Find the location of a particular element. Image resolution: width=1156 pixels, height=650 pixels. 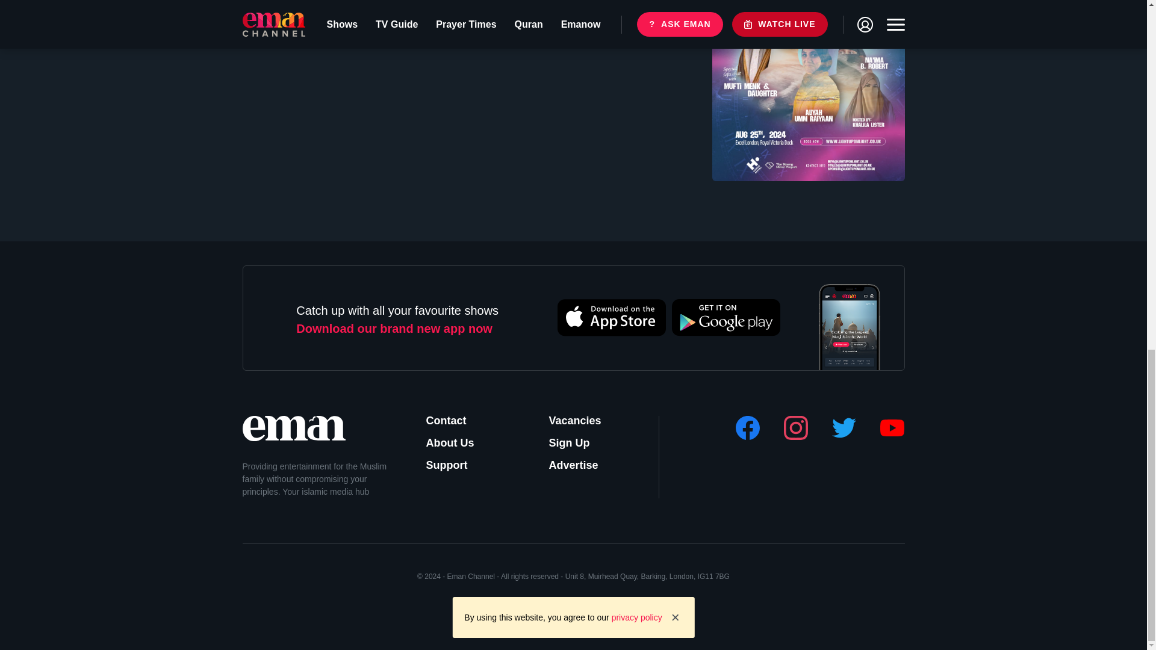

Contact is located at coordinates (455, 420).